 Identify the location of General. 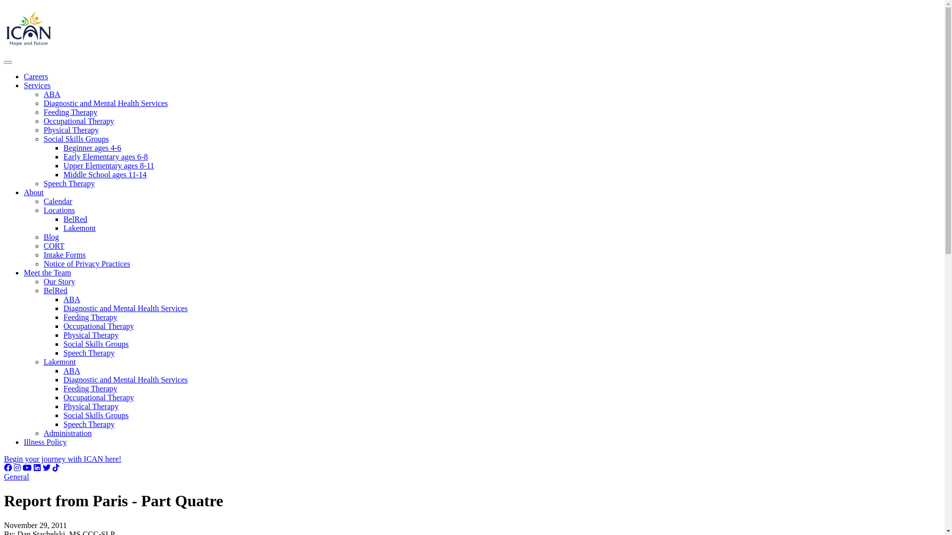
(17, 477).